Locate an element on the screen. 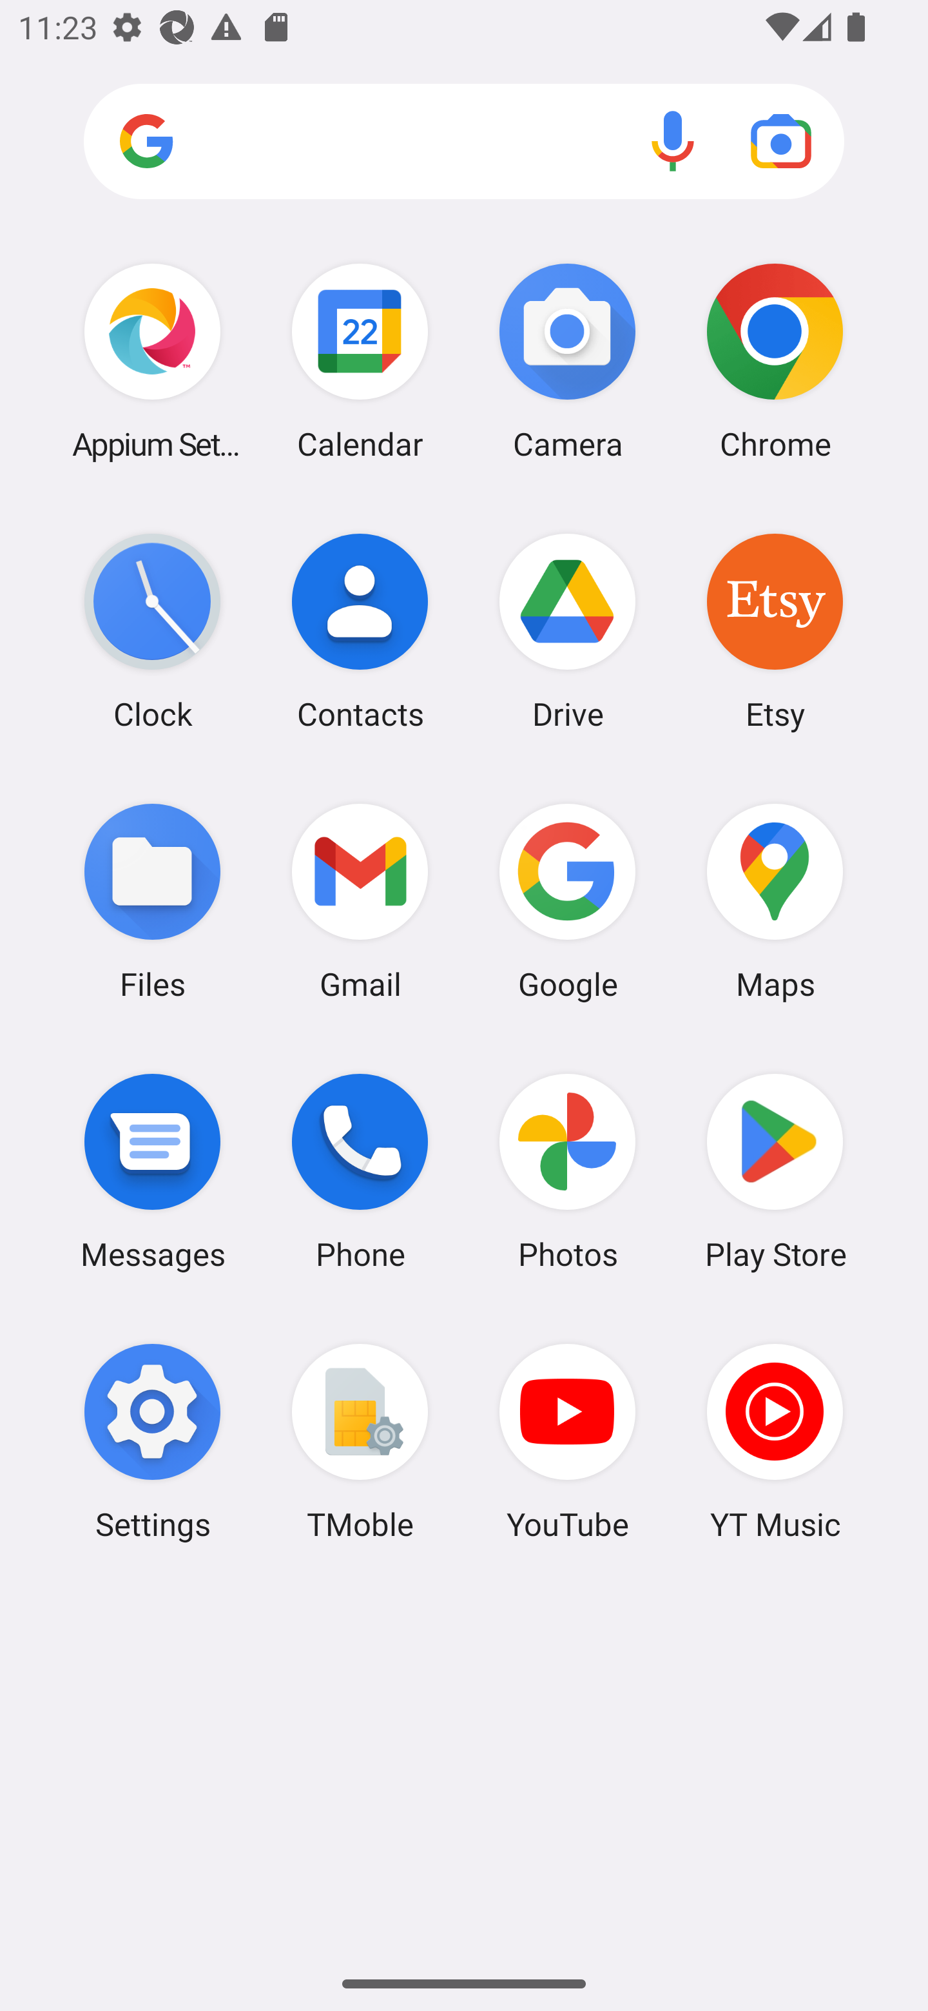  YT Music is located at coordinates (775, 1442).